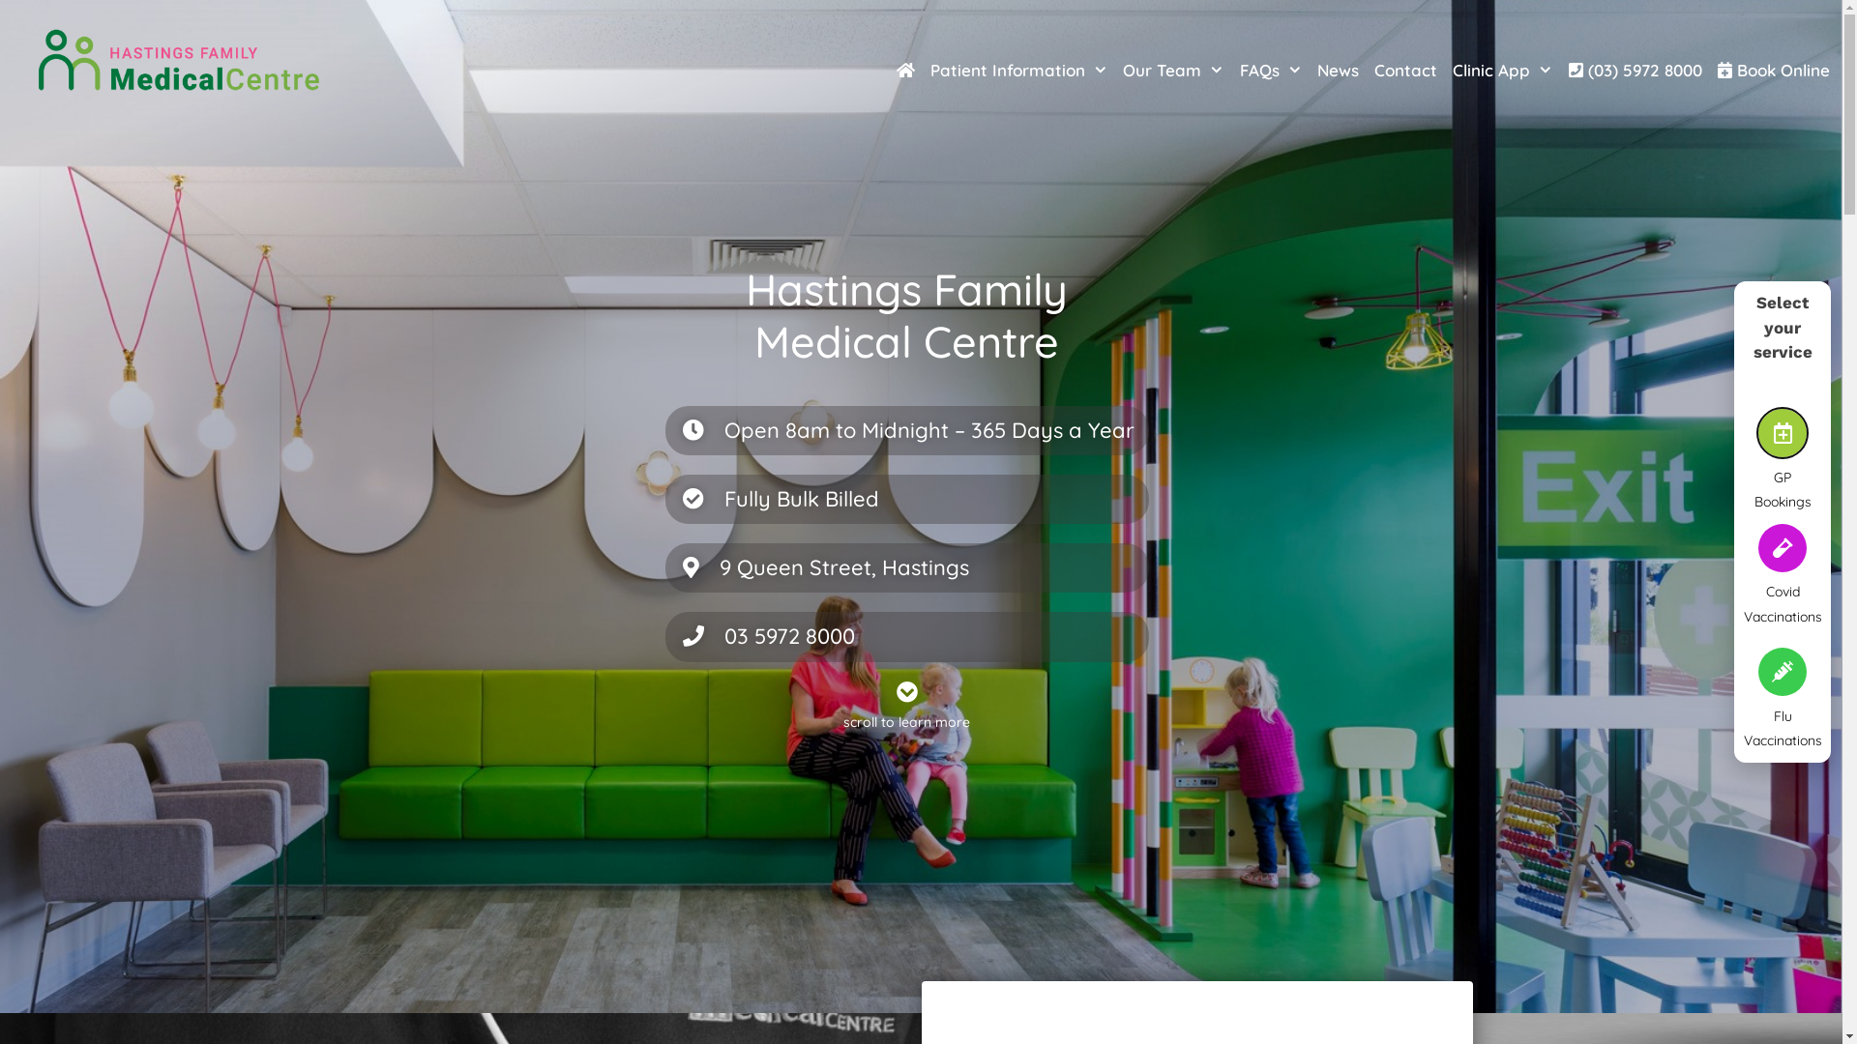  What do you see at coordinates (1019, 71) in the screenshot?
I see `Patient Information` at bounding box center [1019, 71].